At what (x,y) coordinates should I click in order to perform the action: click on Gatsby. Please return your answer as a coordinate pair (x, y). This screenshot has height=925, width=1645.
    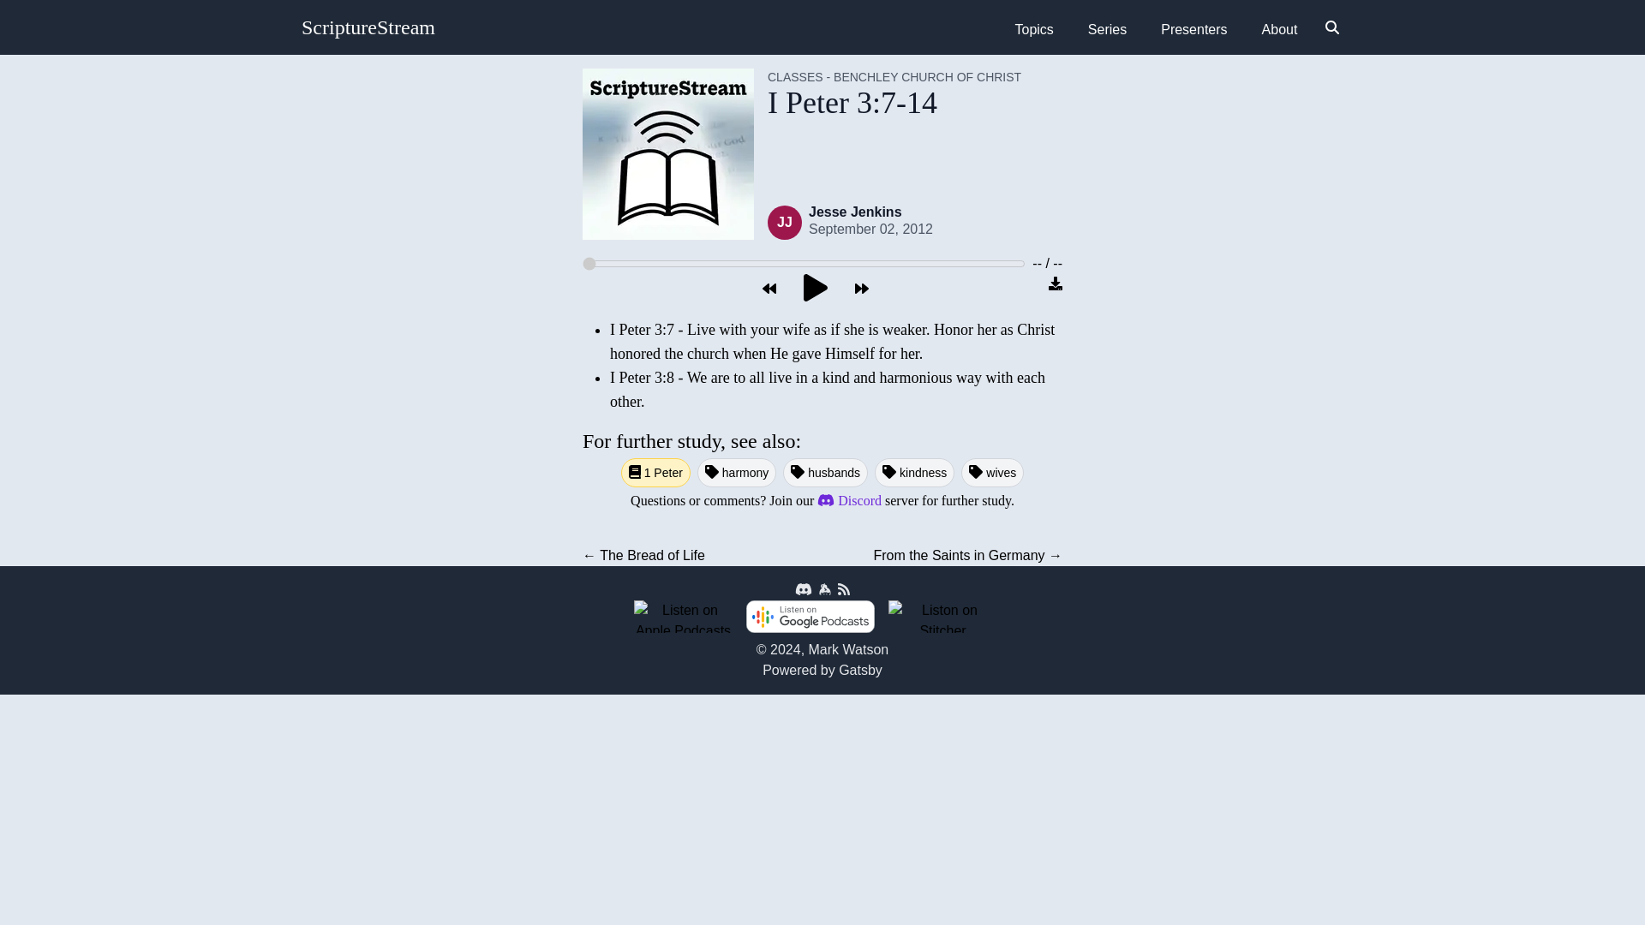
    Looking at the image, I should click on (860, 670).